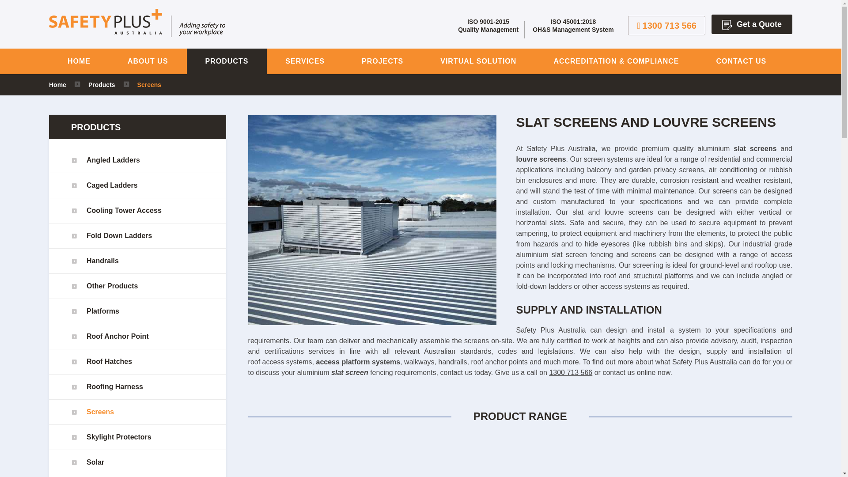 Image resolution: width=848 pixels, height=477 pixels. Describe the element at coordinates (280, 362) in the screenshot. I see `Roof Access Systems` at that location.